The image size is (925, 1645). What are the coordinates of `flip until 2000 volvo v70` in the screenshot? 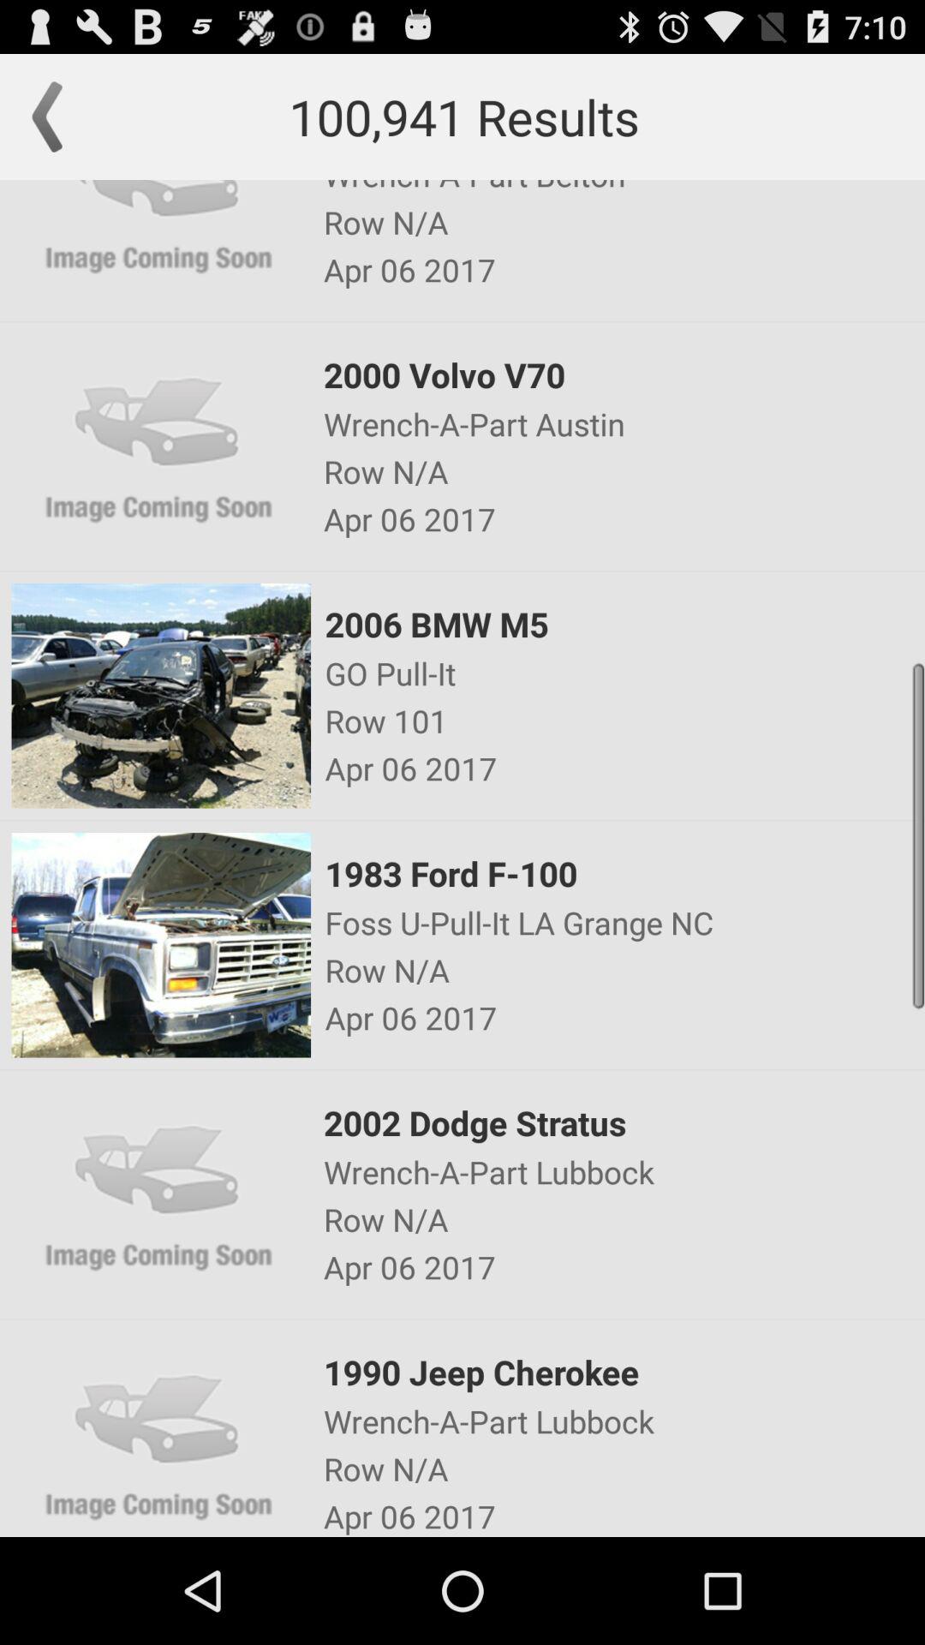 It's located at (623, 374).